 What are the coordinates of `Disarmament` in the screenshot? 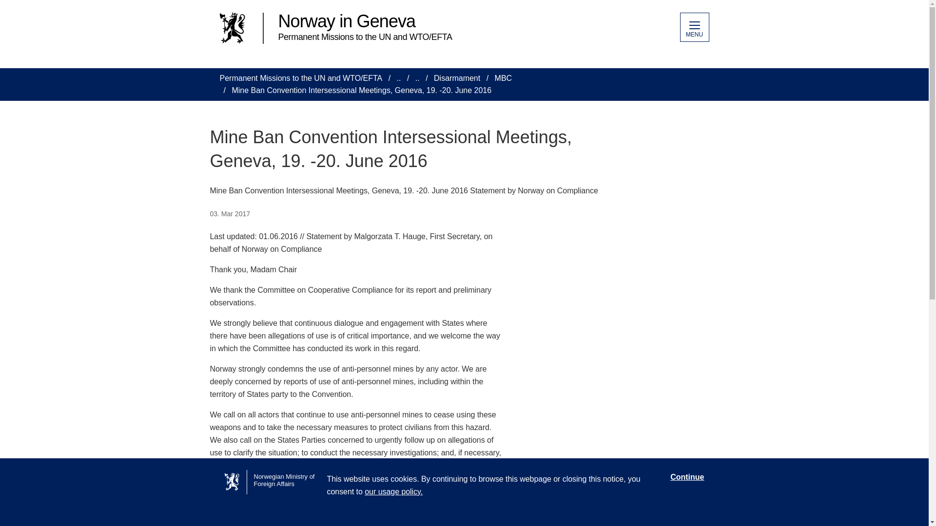 It's located at (457, 78).